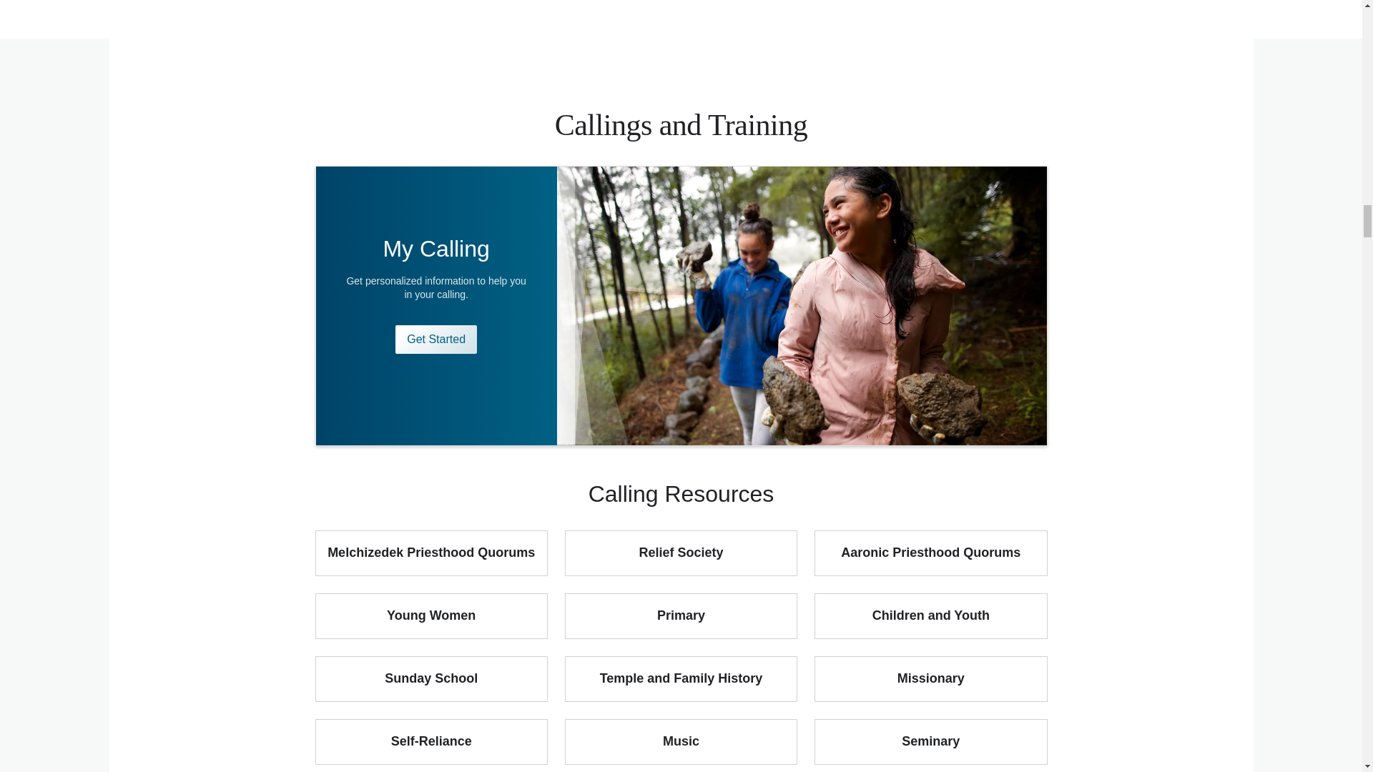 Image resolution: width=1373 pixels, height=772 pixels. I want to click on Sunday School, so click(430, 679).